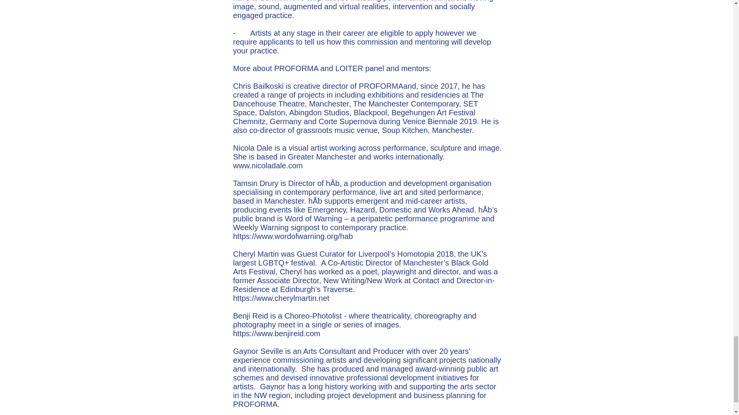 This screenshot has height=415, width=739. What do you see at coordinates (268, 165) in the screenshot?
I see `www.nicoladale.com` at bounding box center [268, 165].